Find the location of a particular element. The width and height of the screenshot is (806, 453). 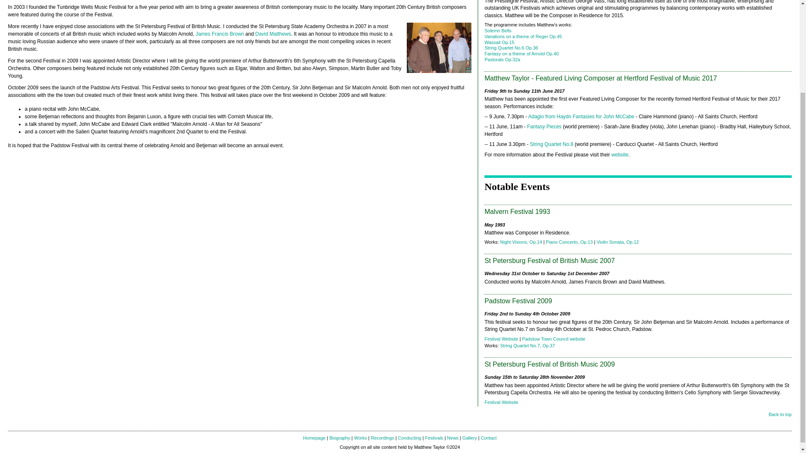

Adagio from Haydn Fantasies for John McCabe is located at coordinates (581, 117).